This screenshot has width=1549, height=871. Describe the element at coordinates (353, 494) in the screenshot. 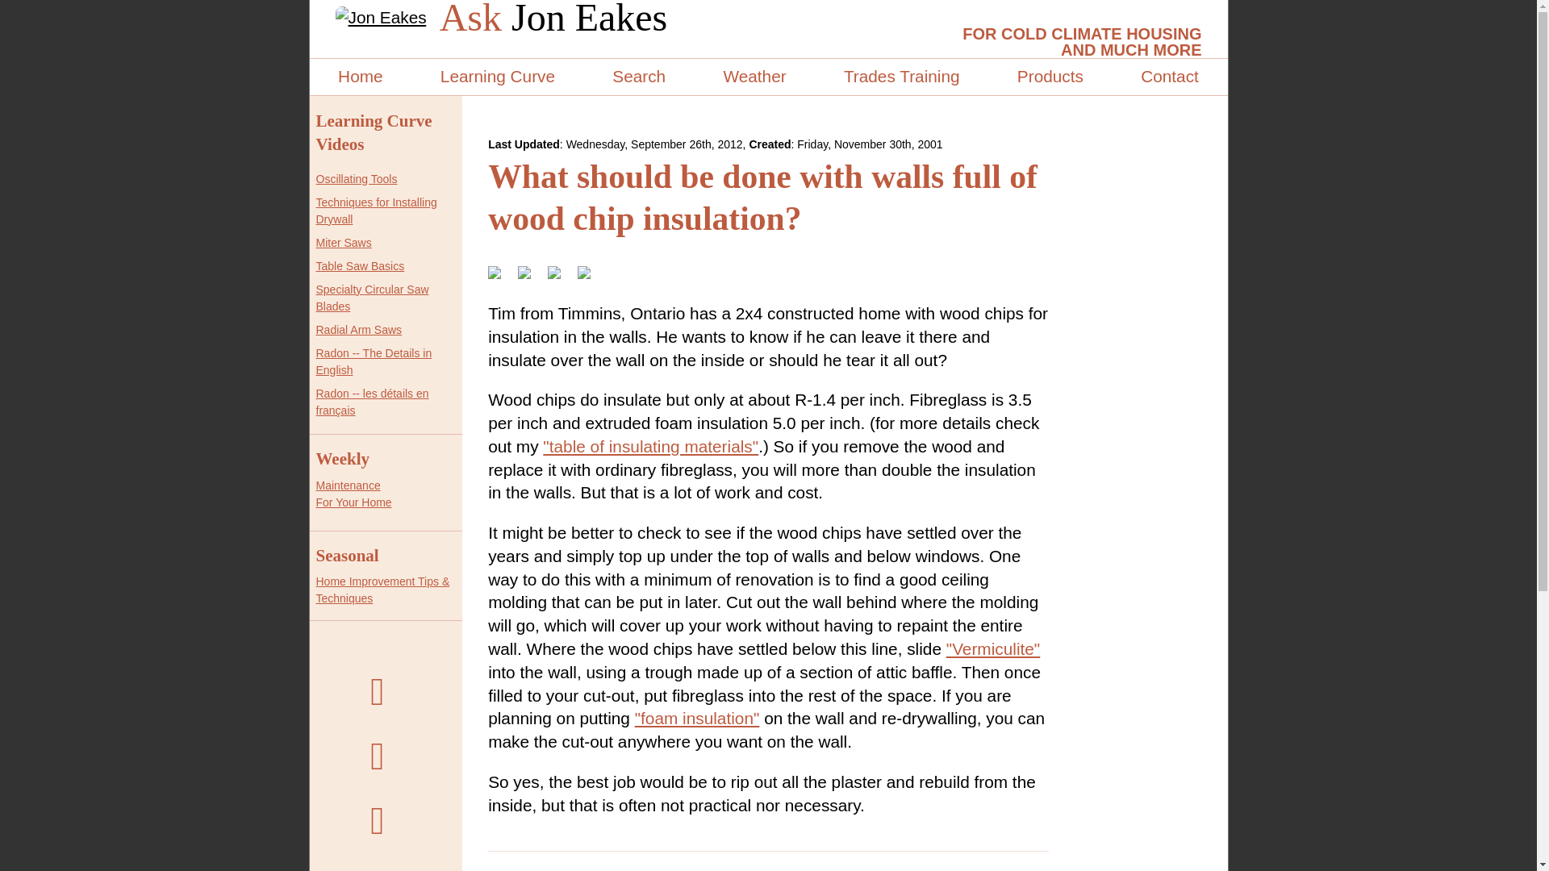

I see `Radial Arm Saws` at that location.